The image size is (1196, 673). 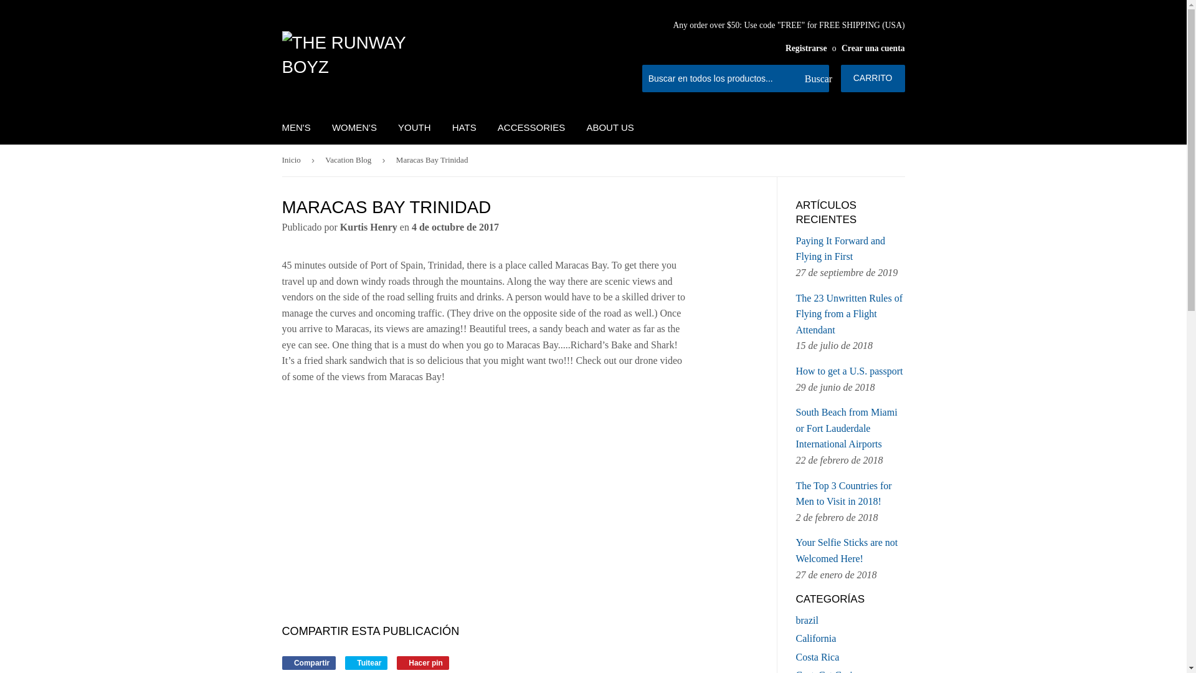 I want to click on Show articles tagged CostaCat Cruises, so click(x=830, y=671).